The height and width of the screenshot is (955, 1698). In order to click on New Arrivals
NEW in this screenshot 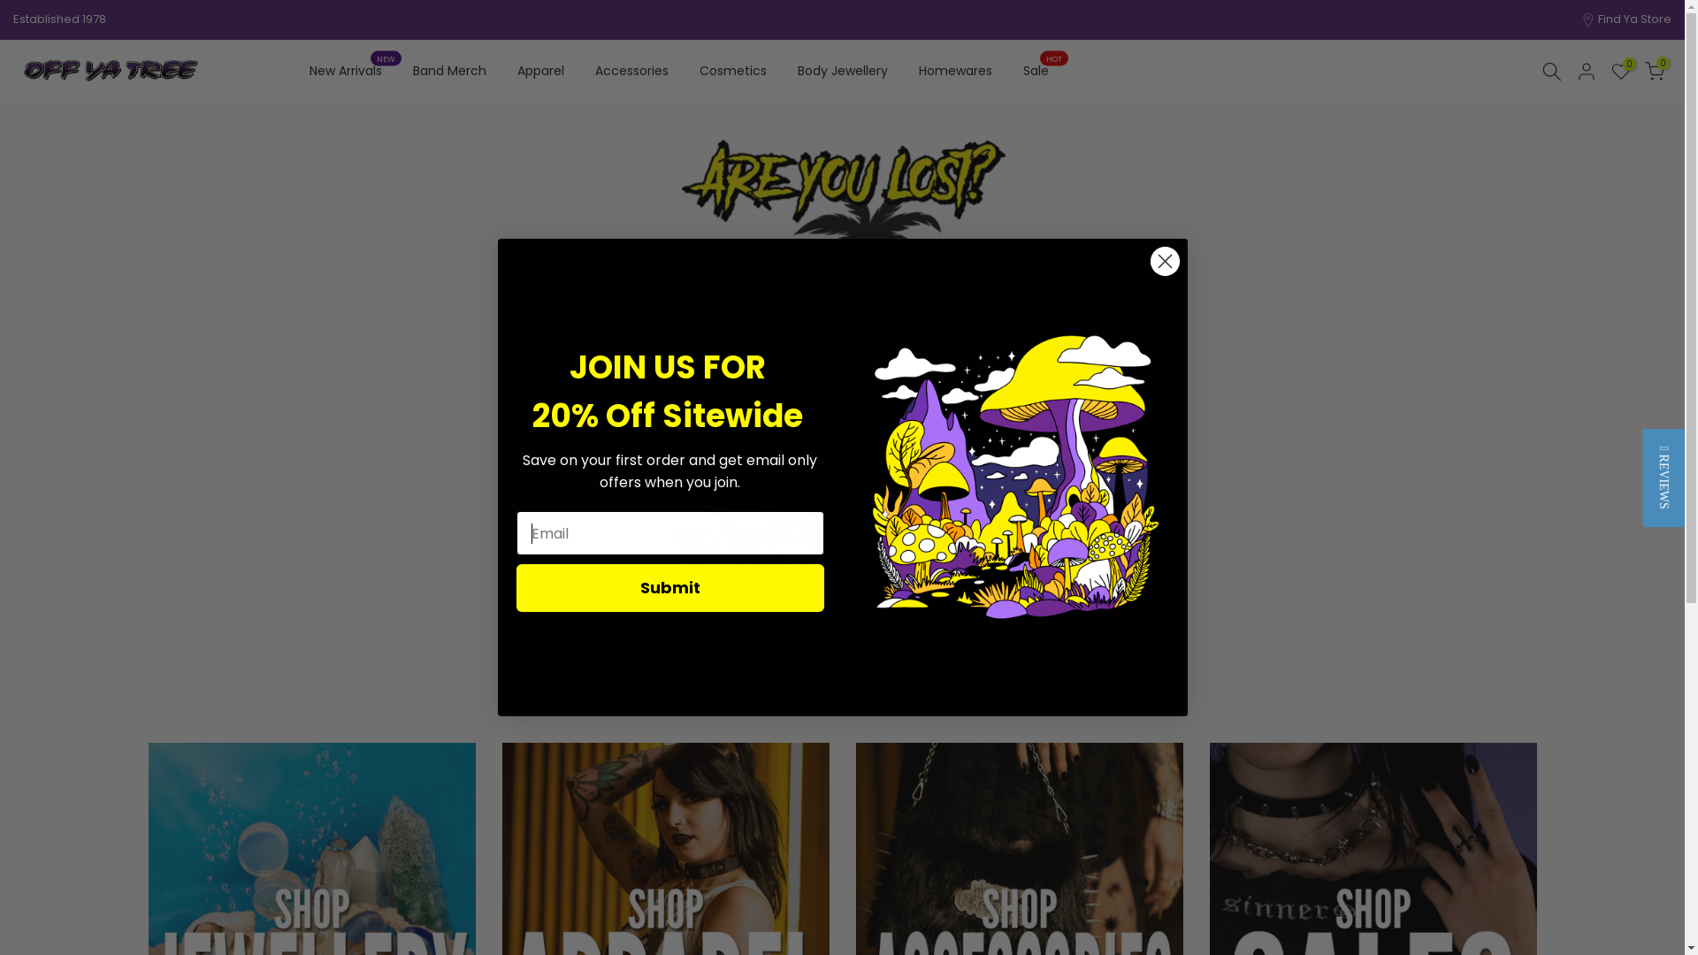, I will do `click(345, 71)`.